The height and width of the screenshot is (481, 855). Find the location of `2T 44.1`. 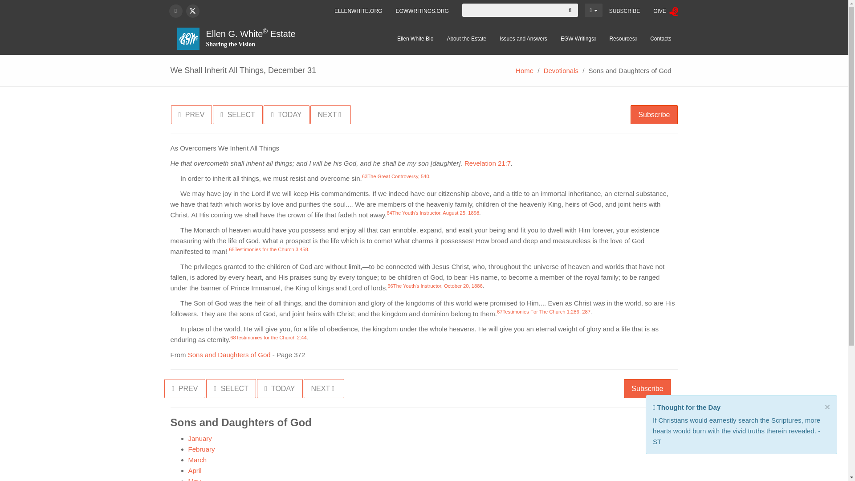

2T 44.1 is located at coordinates (271, 337).